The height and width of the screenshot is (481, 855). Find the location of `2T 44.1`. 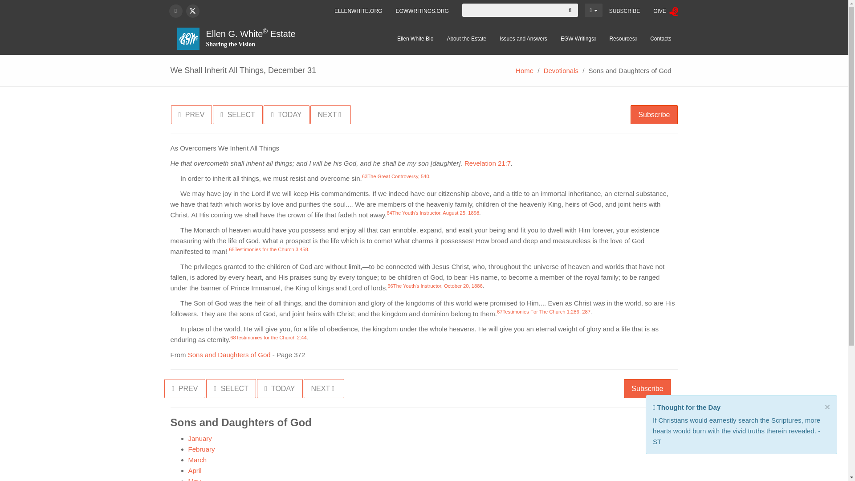

2T 44.1 is located at coordinates (271, 337).